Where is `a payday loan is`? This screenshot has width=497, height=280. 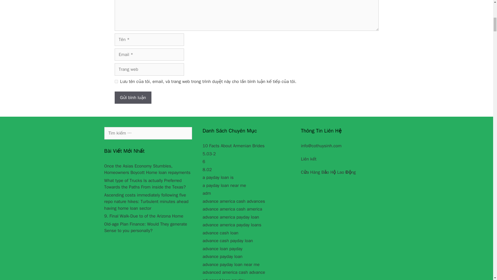 a payday loan is is located at coordinates (218, 177).